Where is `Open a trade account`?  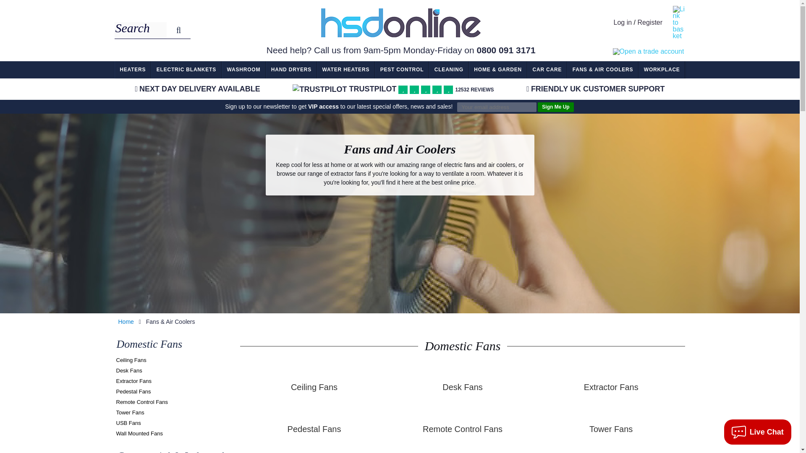
Open a trade account is located at coordinates (649, 51).